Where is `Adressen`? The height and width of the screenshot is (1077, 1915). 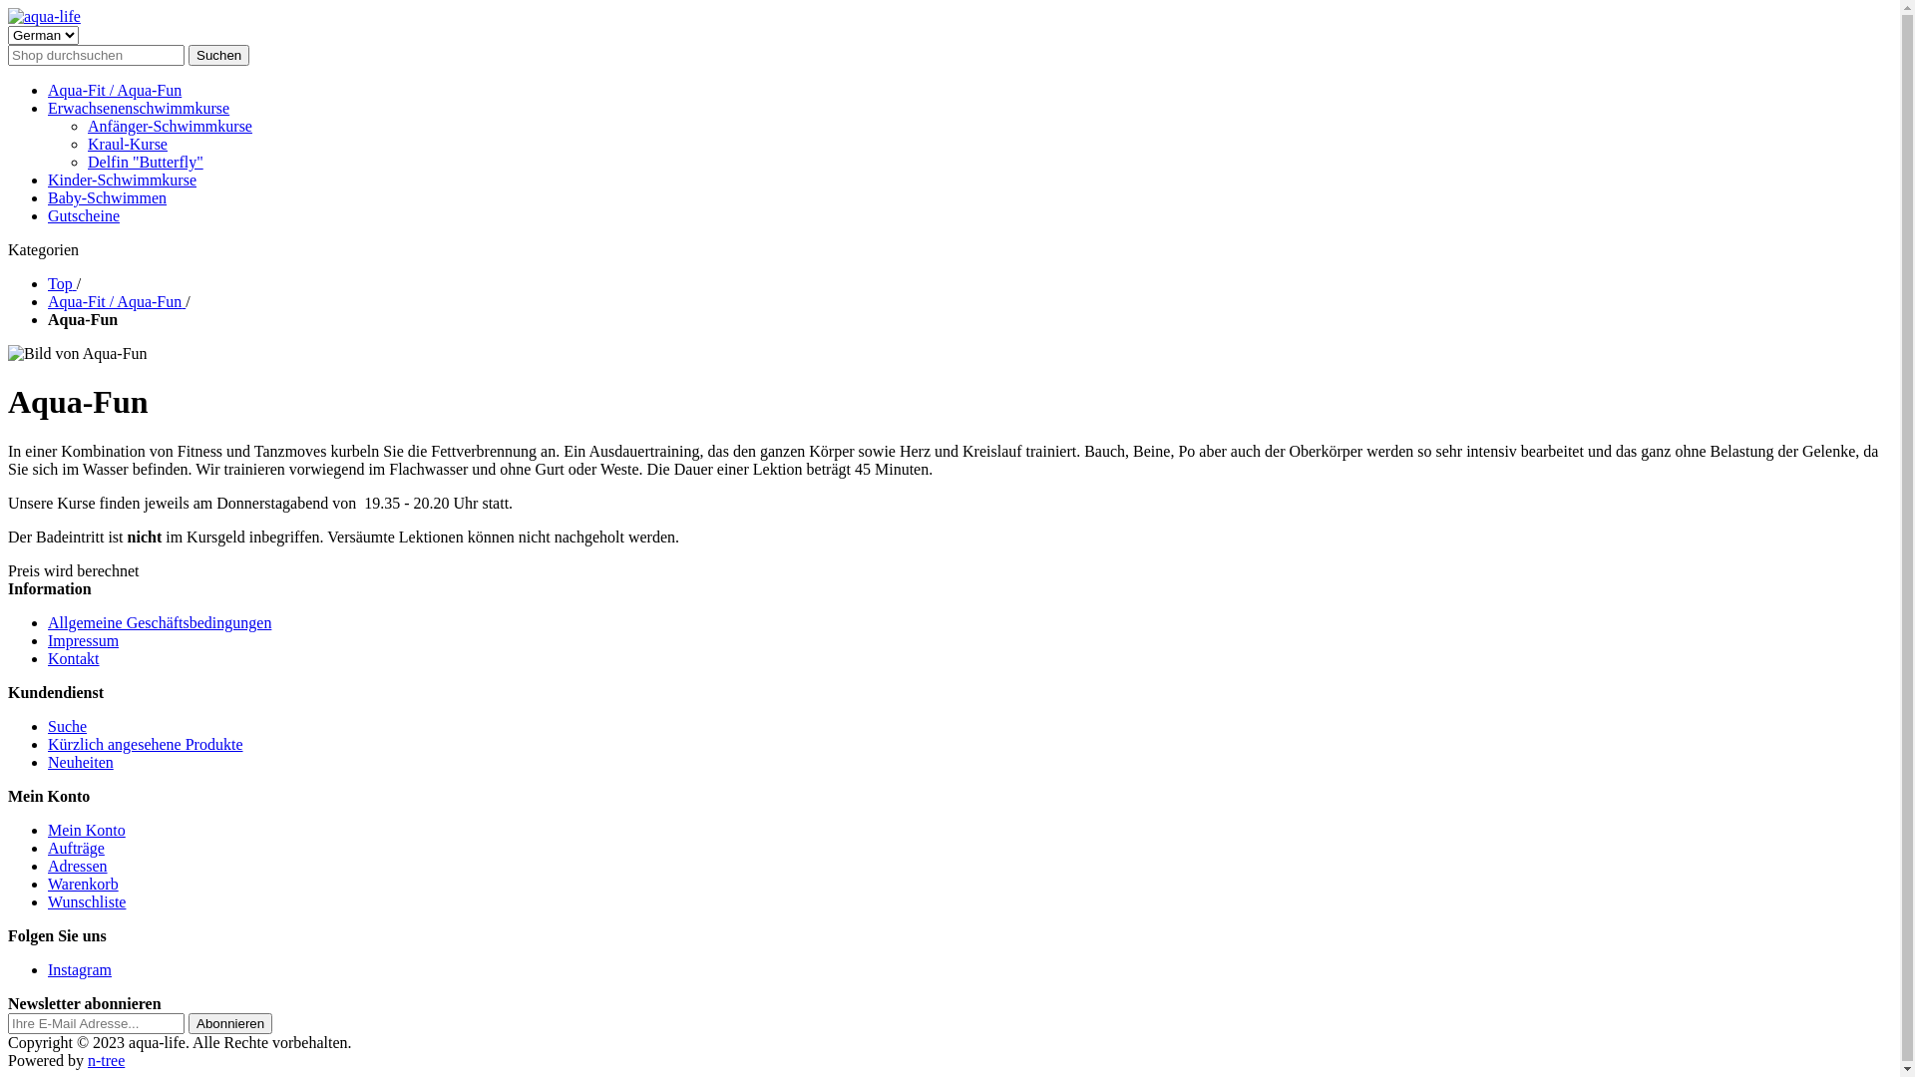
Adressen is located at coordinates (78, 866).